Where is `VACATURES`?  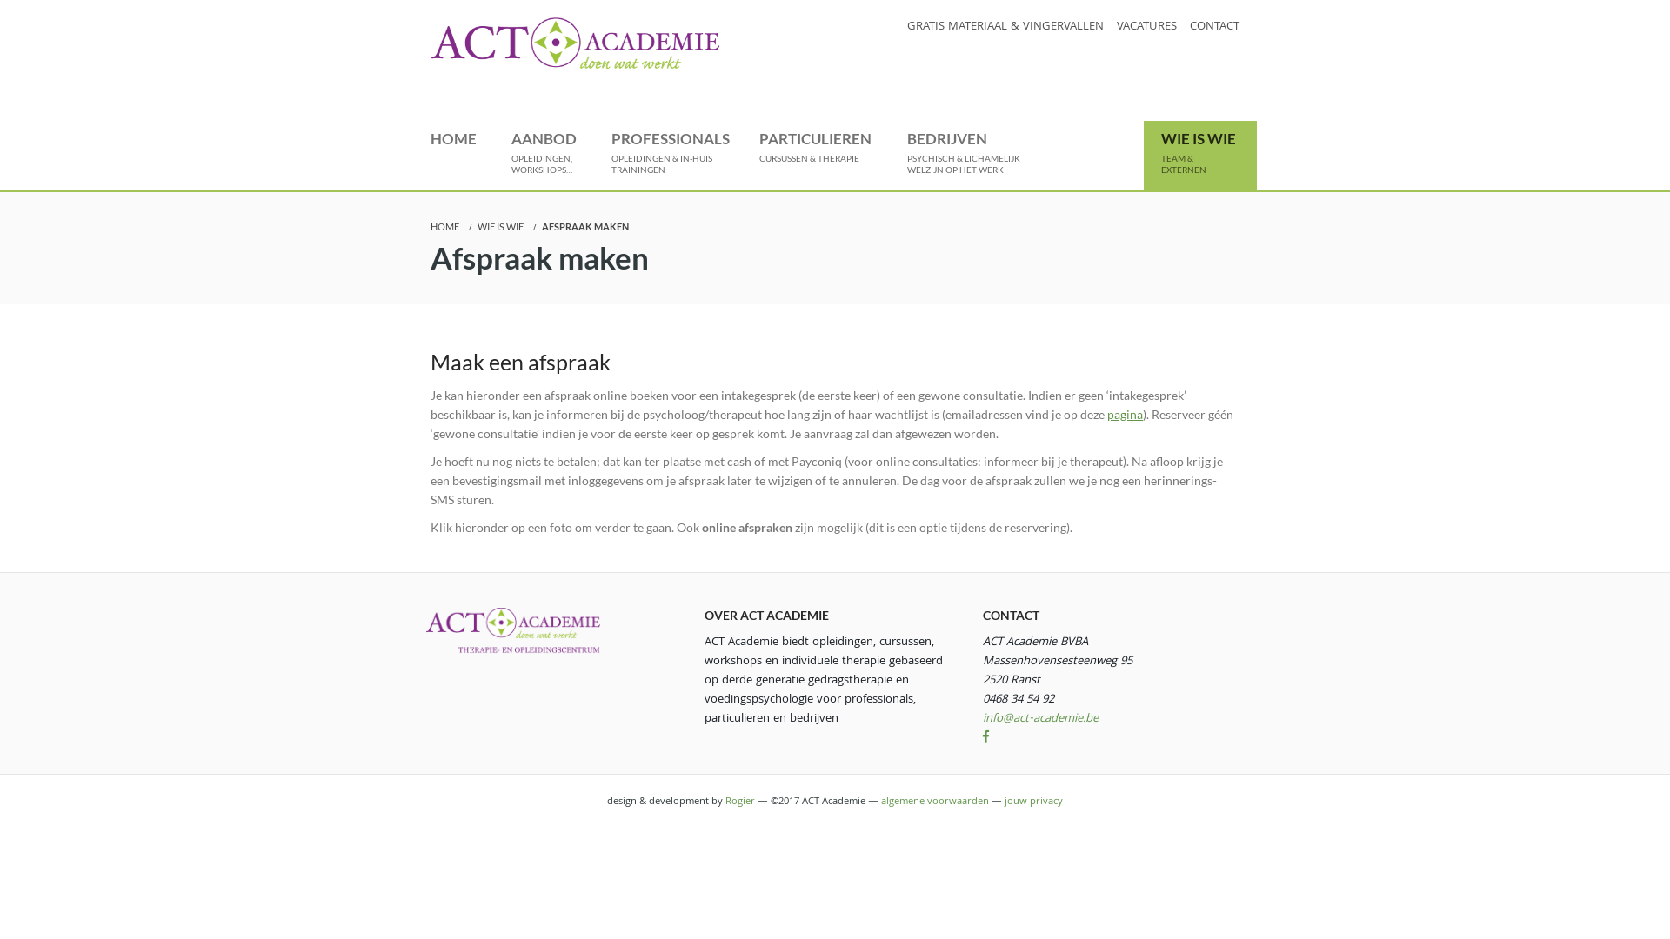
VACATURES is located at coordinates (1146, 27).